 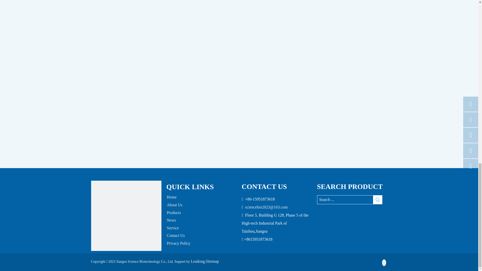 I want to click on Contact Us, so click(x=176, y=235).